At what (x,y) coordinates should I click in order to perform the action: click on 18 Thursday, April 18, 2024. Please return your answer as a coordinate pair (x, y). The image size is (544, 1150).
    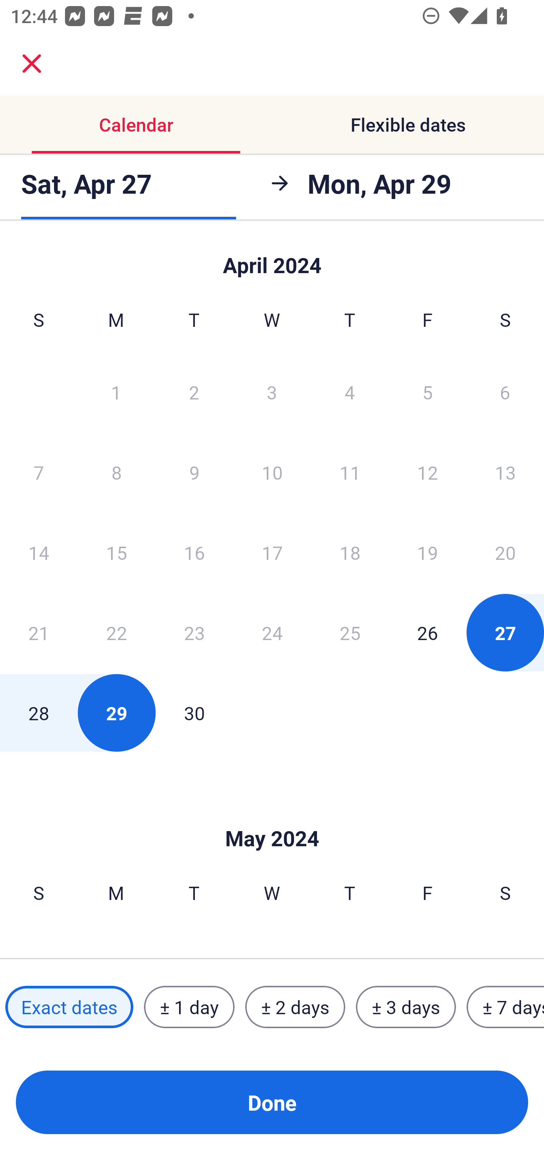
    Looking at the image, I should click on (350, 552).